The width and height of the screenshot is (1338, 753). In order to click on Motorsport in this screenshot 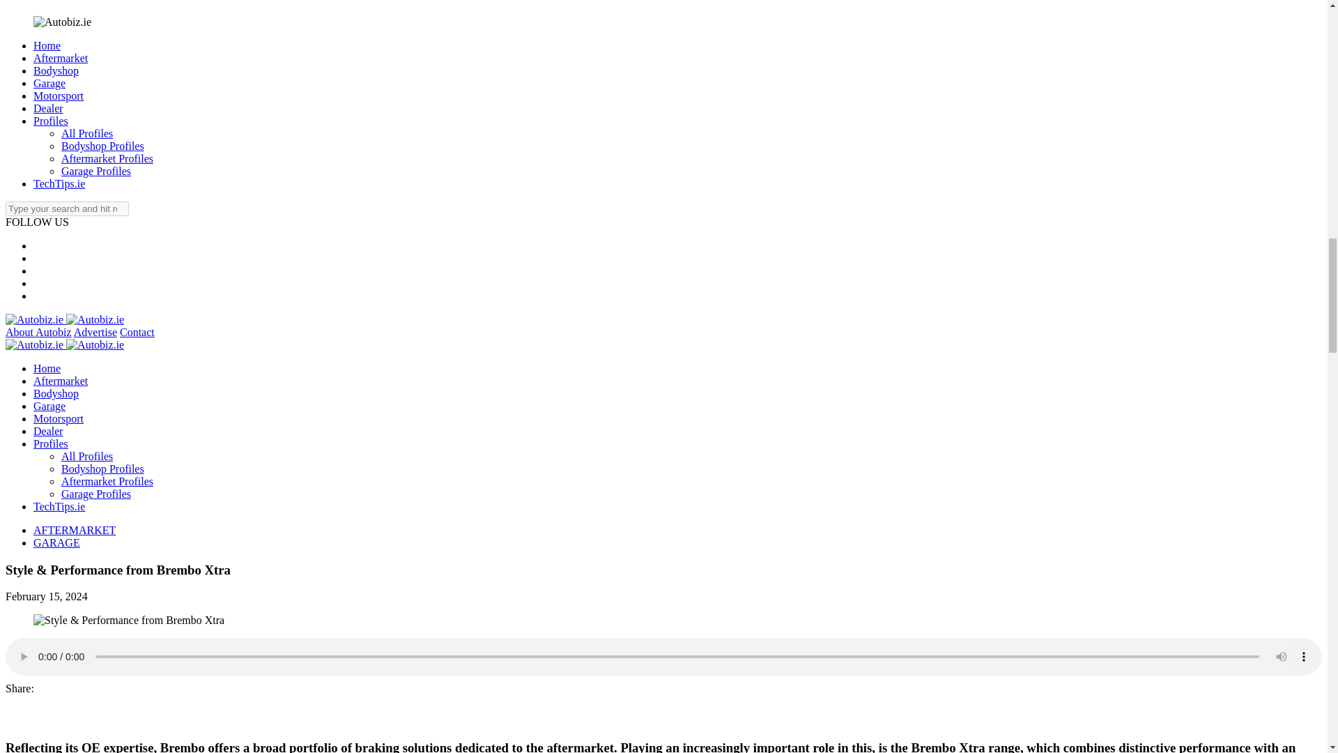, I will do `click(59, 95)`.